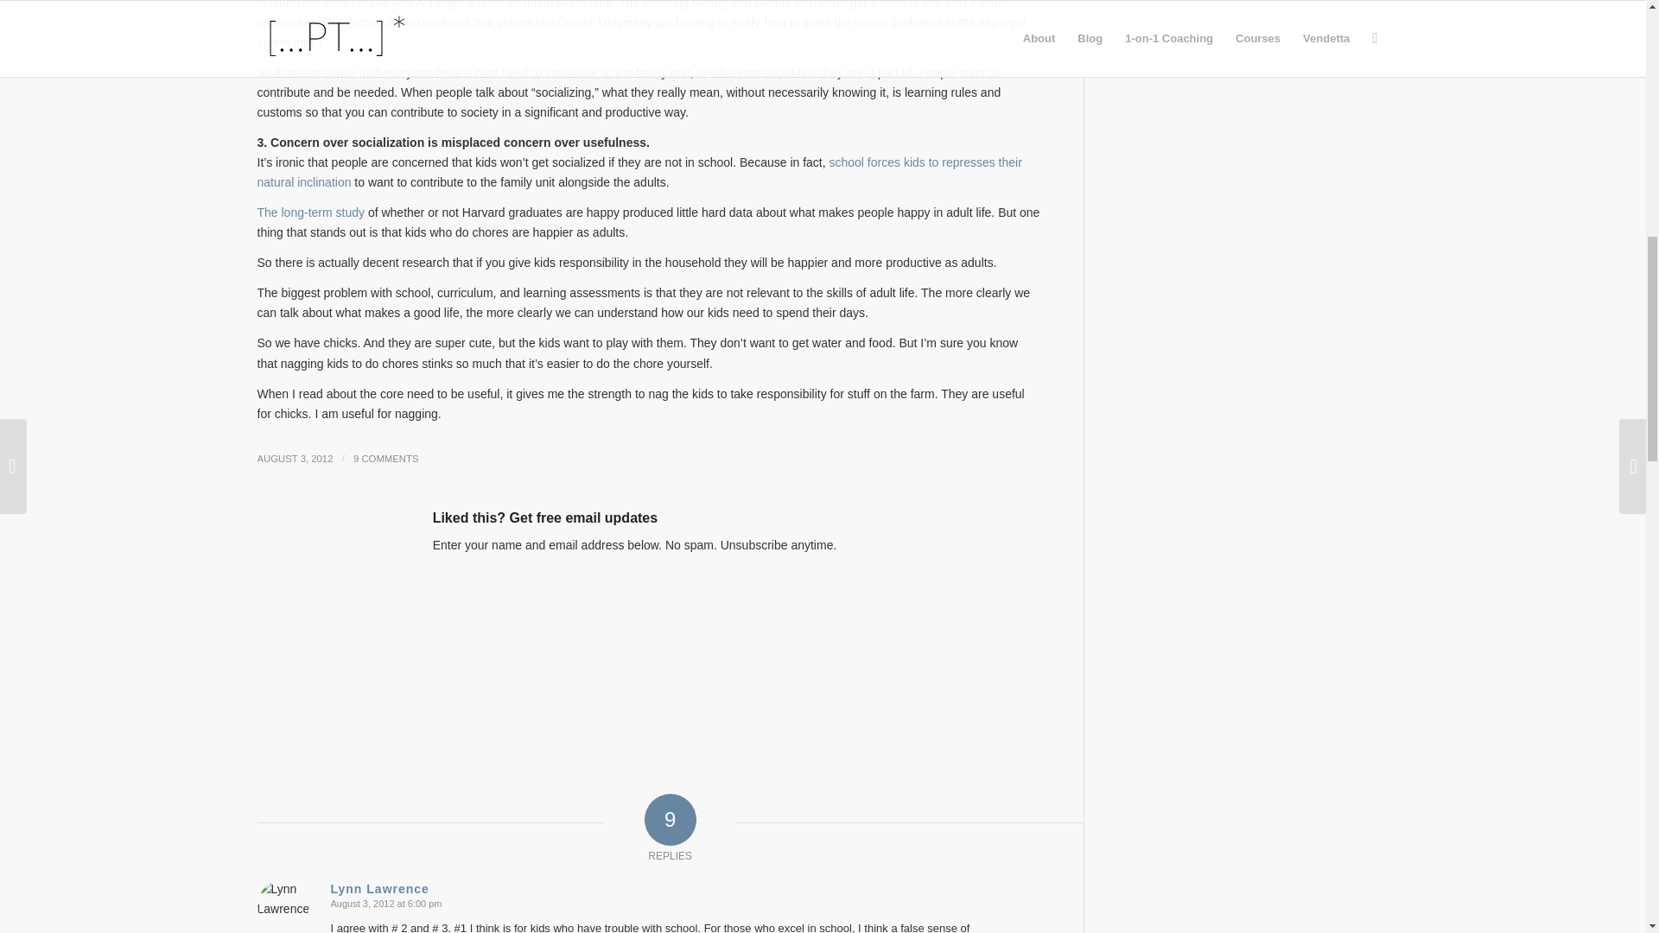 The image size is (1659, 933). What do you see at coordinates (648, 662) in the screenshot?
I see `Form 0` at bounding box center [648, 662].